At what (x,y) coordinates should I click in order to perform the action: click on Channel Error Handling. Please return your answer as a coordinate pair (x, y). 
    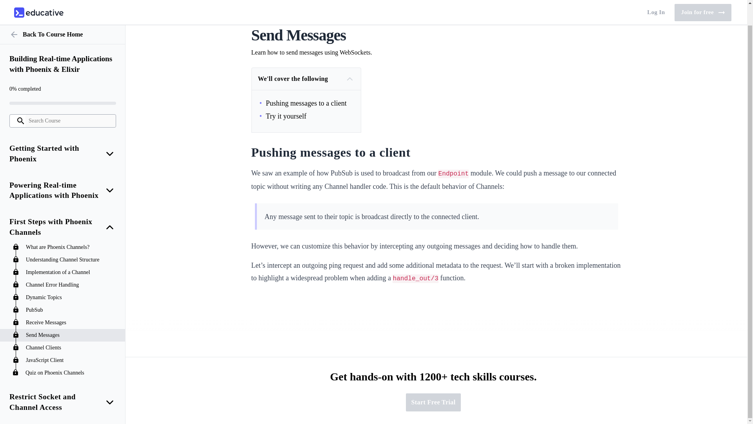
    Looking at the image, I should click on (71, 264).